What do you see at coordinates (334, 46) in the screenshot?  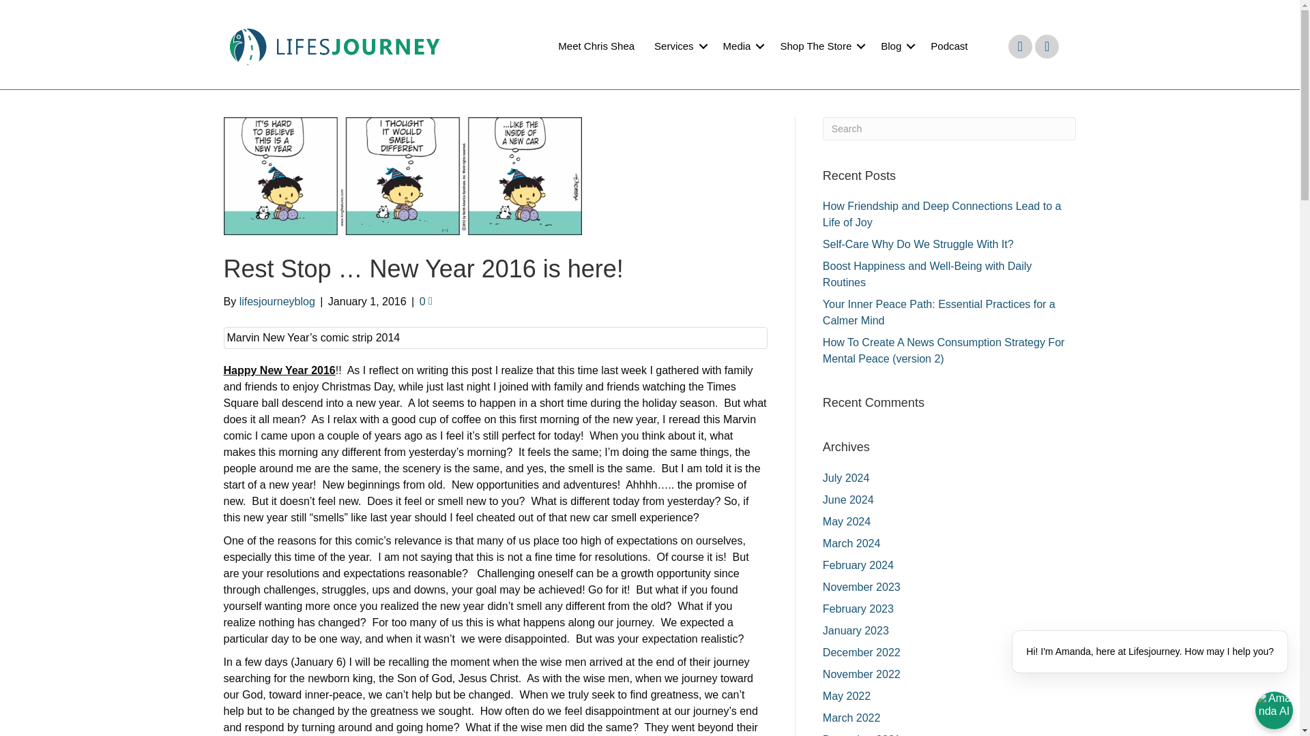 I see `Chris-Shea-Lifes-Journey-Logo` at bounding box center [334, 46].